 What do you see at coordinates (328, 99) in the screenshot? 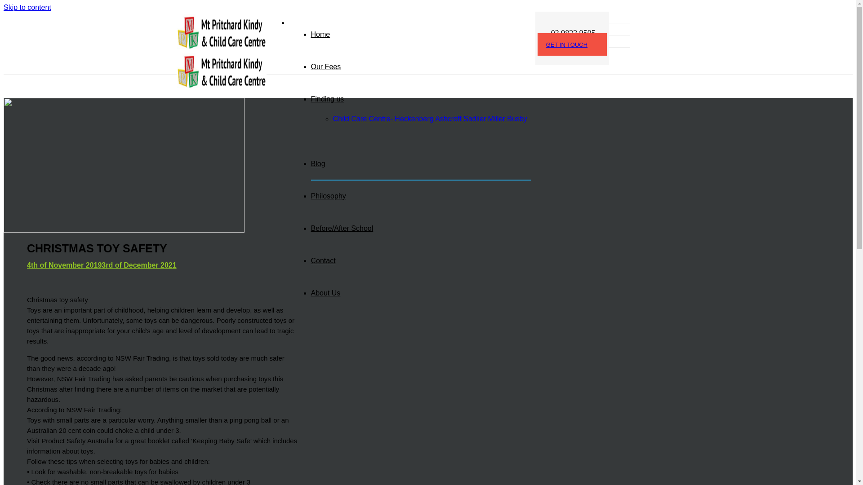
I see `Finding us` at bounding box center [328, 99].